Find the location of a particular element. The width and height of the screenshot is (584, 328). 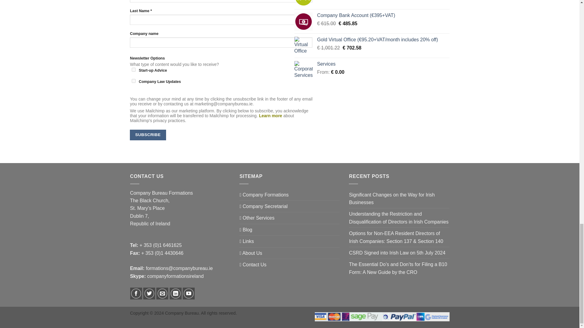

Y is located at coordinates (134, 70).